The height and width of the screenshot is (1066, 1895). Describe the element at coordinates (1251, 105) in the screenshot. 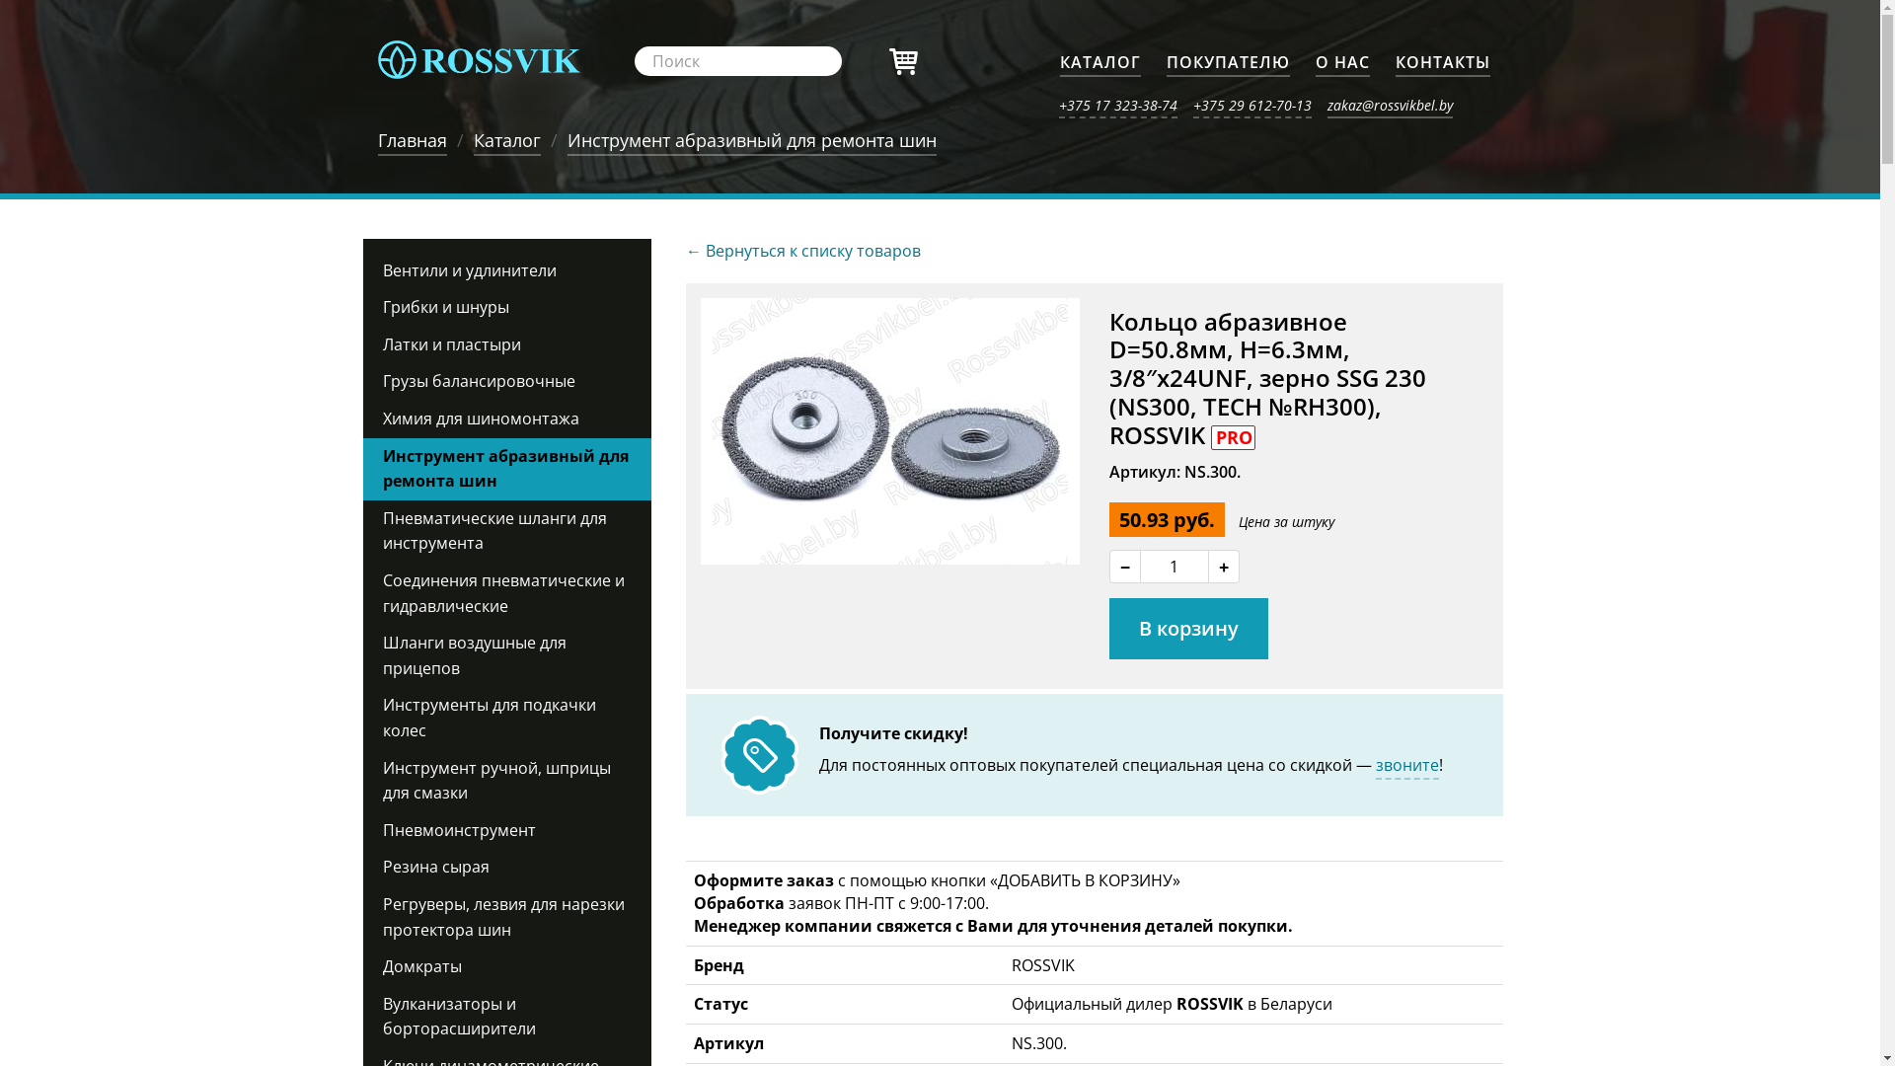

I see `+375 29 612-70-13` at that location.